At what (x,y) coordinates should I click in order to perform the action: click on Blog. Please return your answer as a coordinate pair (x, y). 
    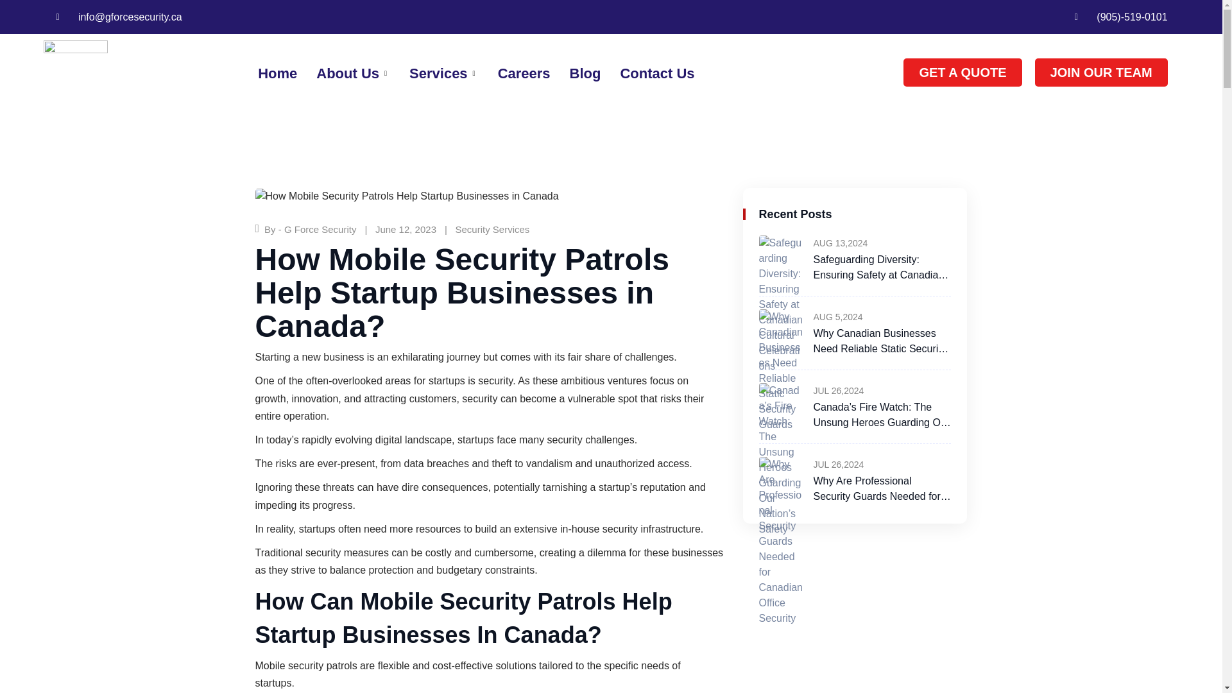
    Looking at the image, I should click on (576, 73).